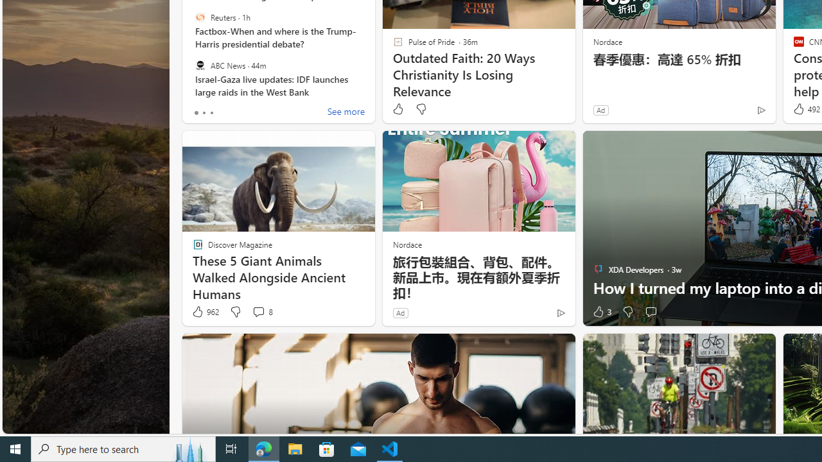 This screenshot has width=822, height=462. I want to click on See more, so click(345, 113).